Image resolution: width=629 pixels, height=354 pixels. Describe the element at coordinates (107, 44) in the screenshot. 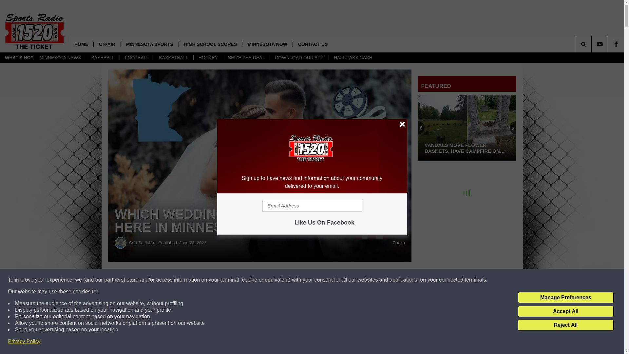

I see `ON-AIR` at that location.